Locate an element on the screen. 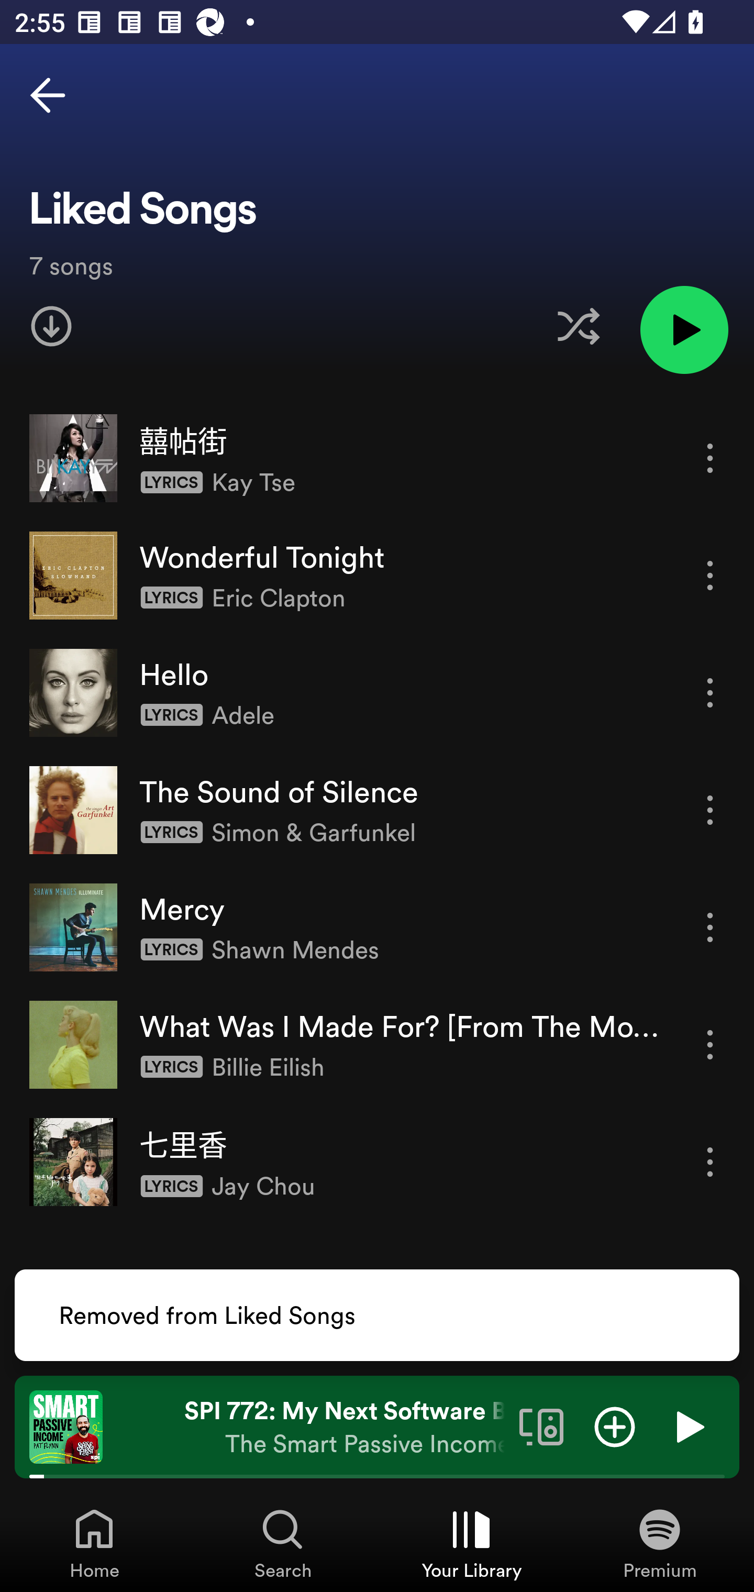  Add item is located at coordinates (615, 1426).